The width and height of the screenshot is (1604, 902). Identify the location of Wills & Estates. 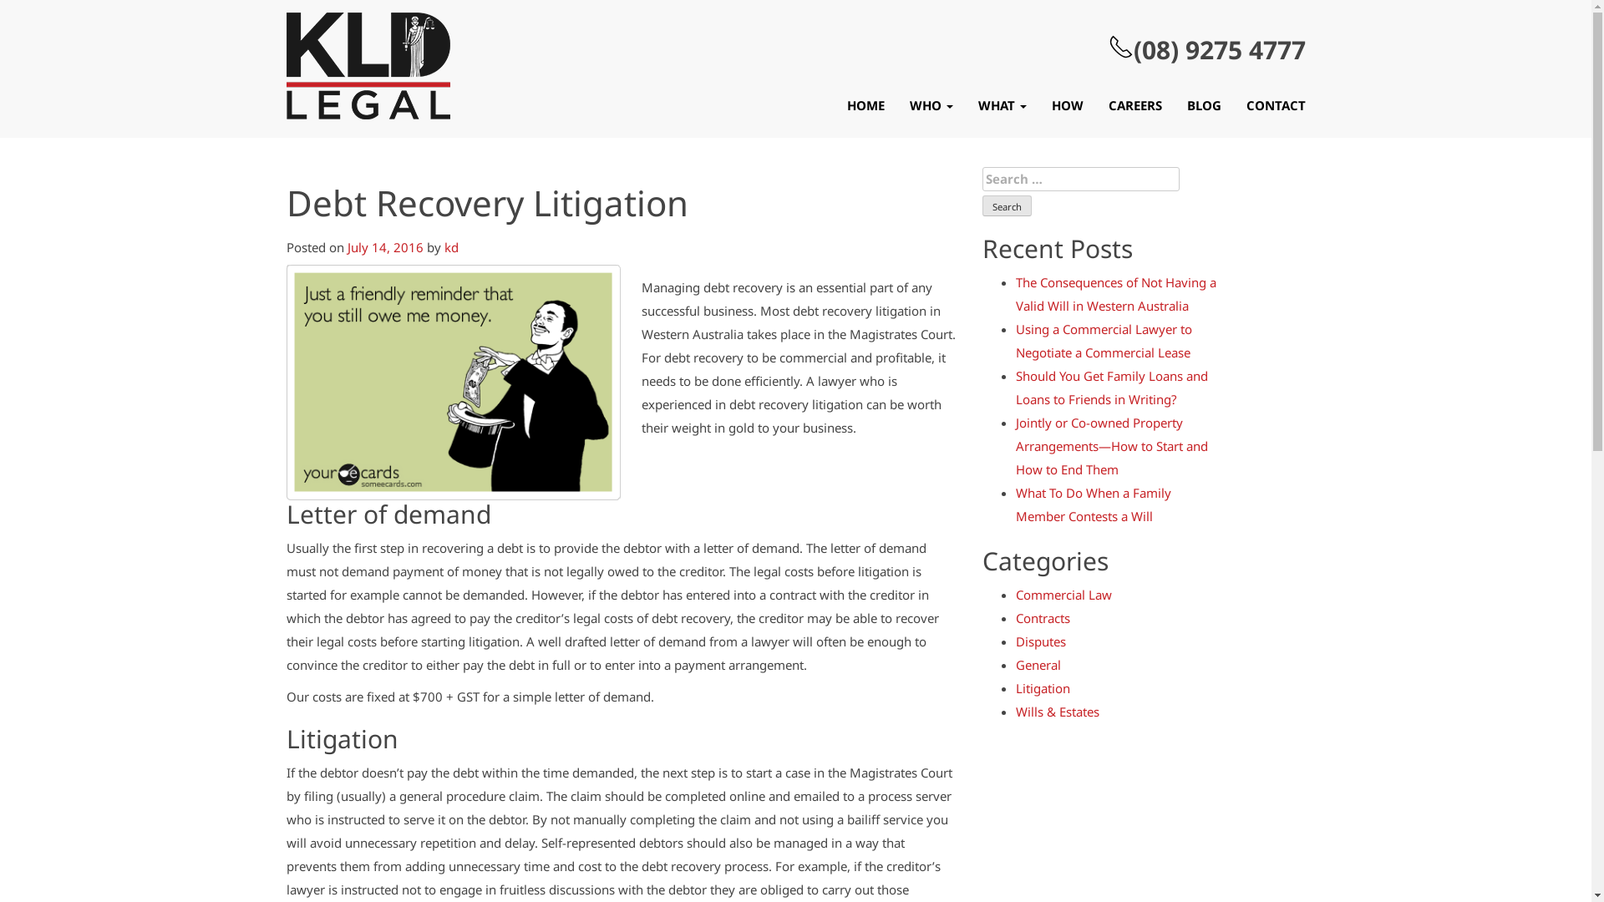
(1058, 712).